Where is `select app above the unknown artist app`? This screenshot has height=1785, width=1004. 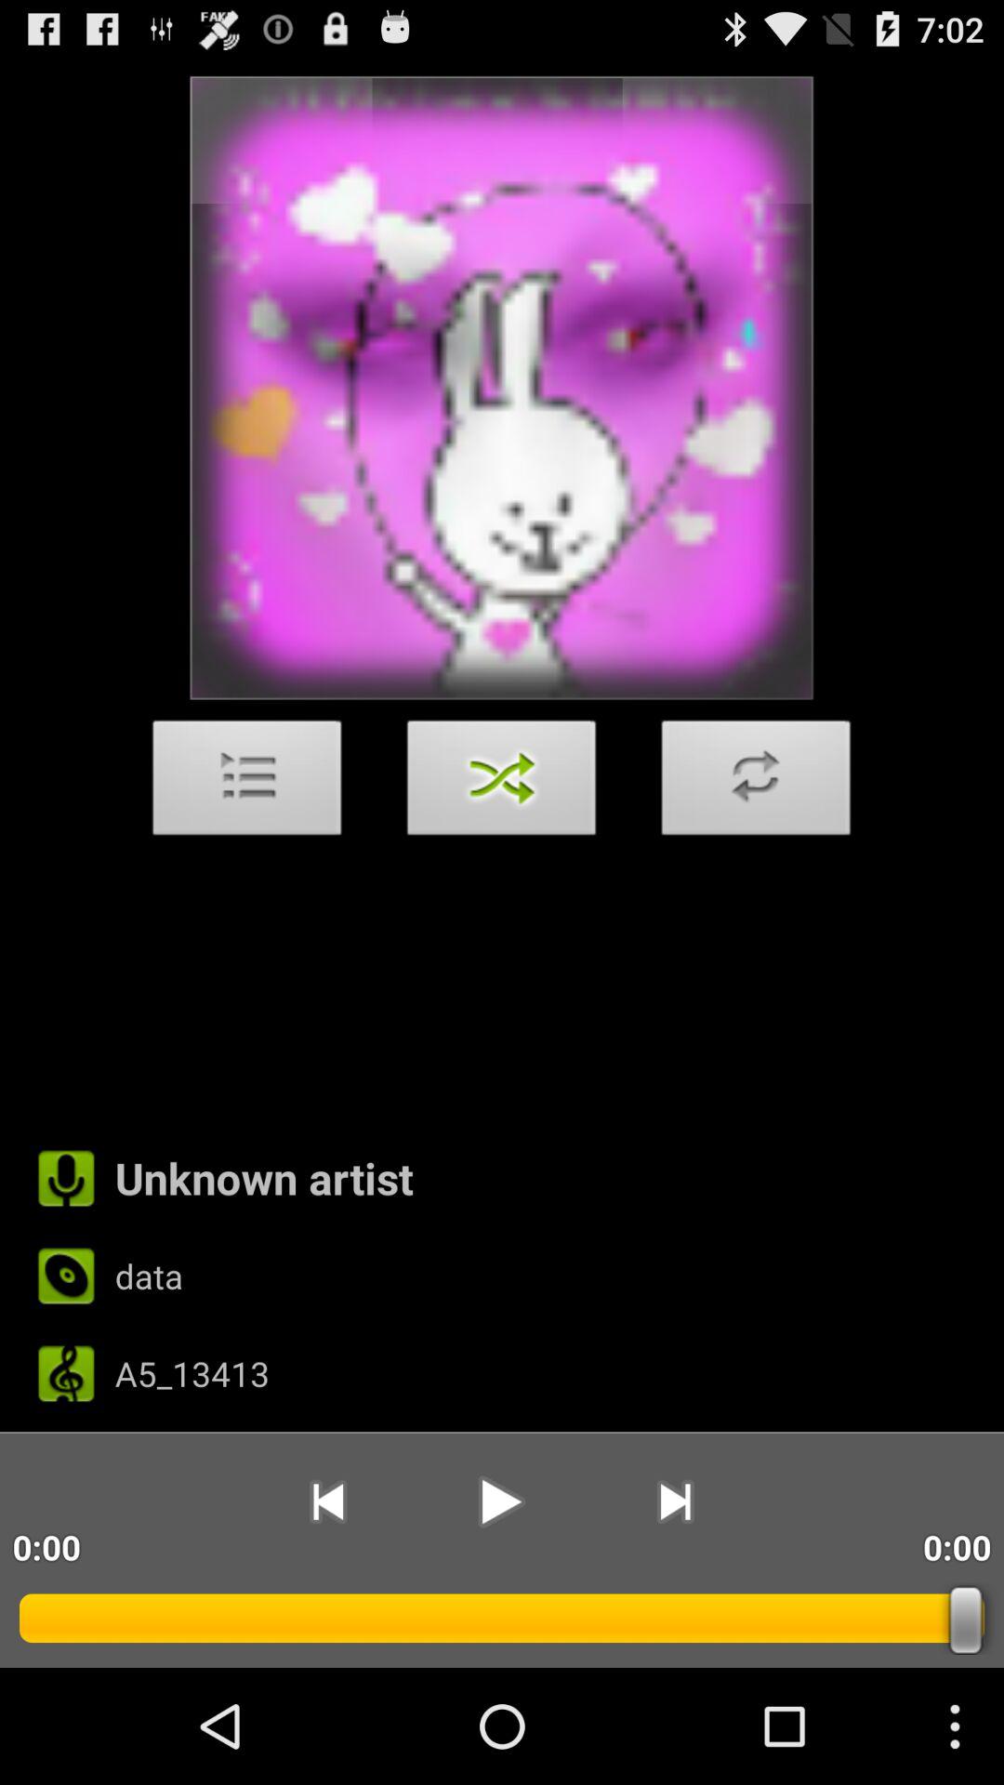
select app above the unknown artist app is located at coordinates (756, 783).